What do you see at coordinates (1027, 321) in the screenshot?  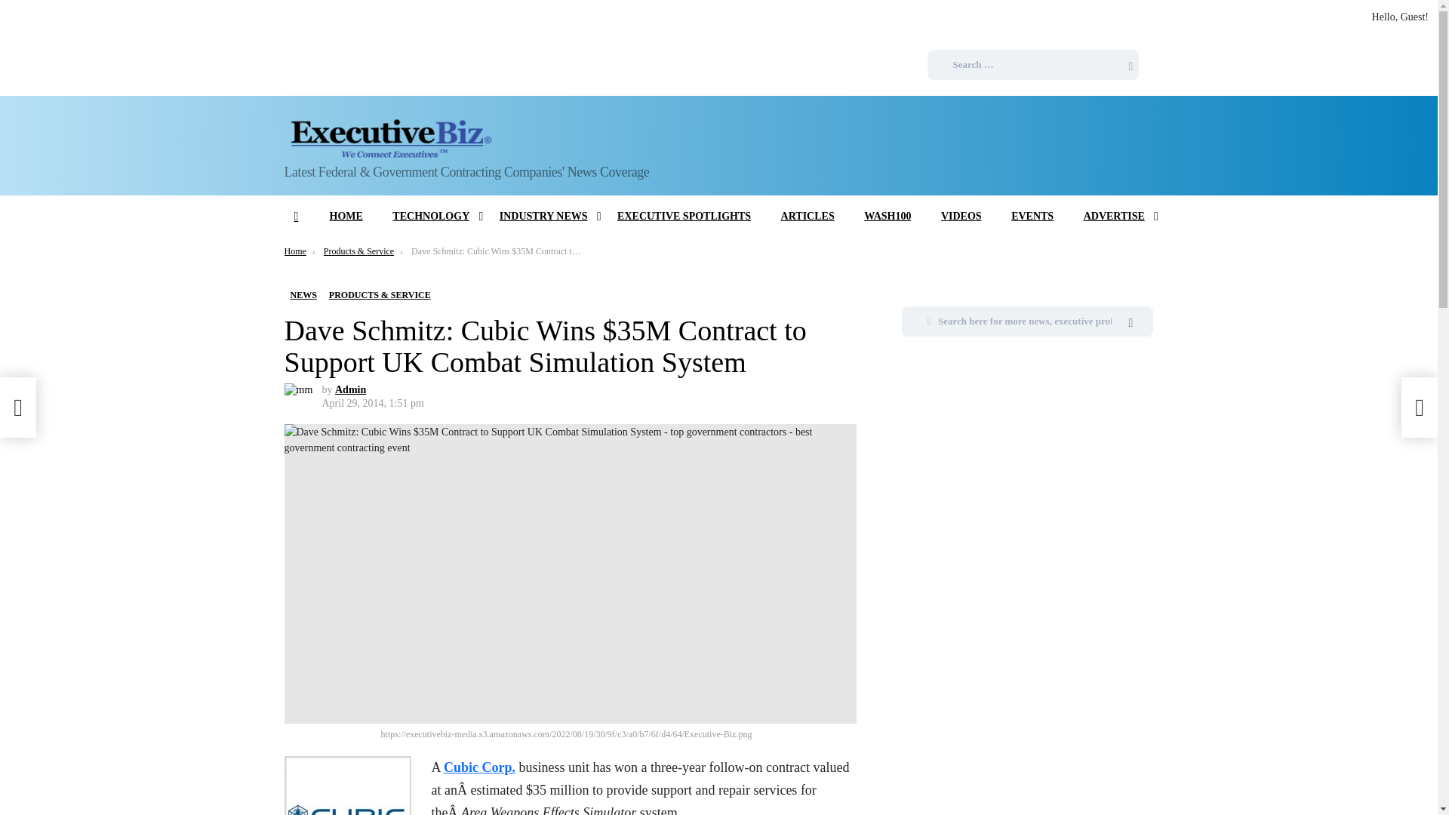 I see `Search for:` at bounding box center [1027, 321].